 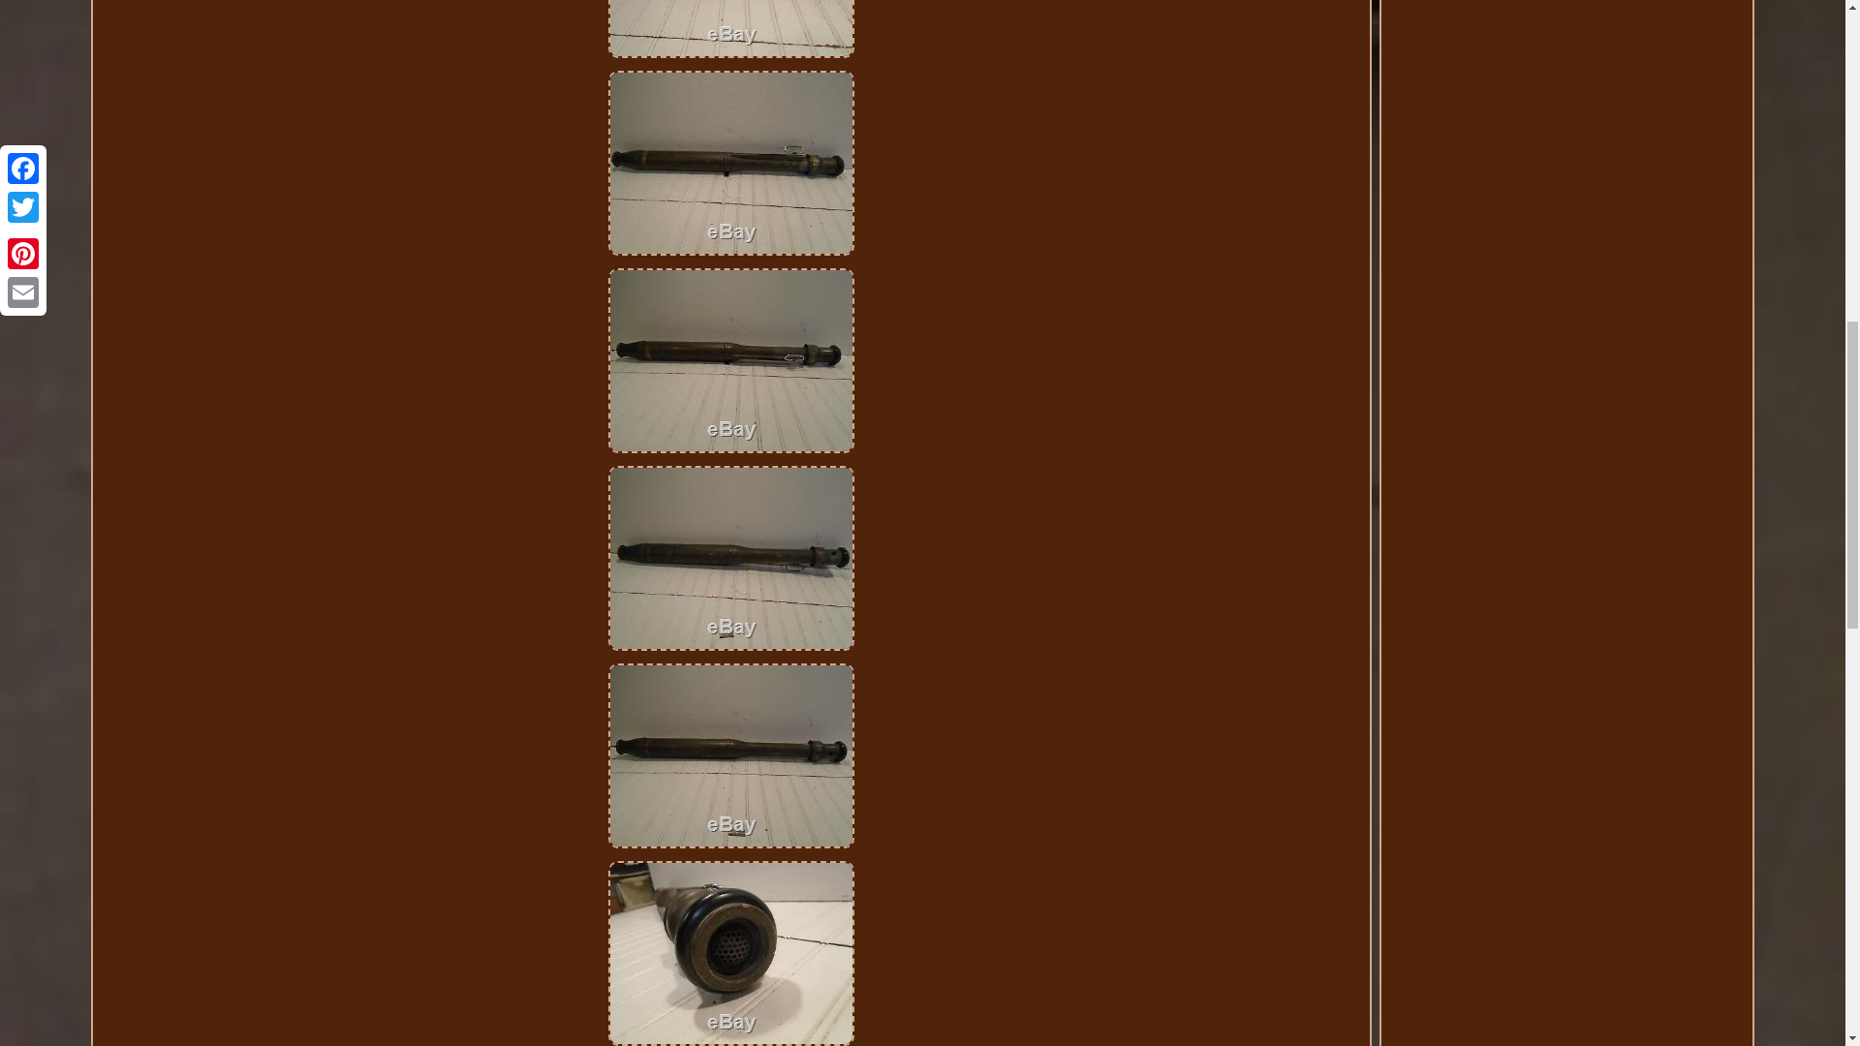 I want to click on Vintage National Aer-o Foam Fire Nozzle Solid Brass, so click(x=730, y=163).